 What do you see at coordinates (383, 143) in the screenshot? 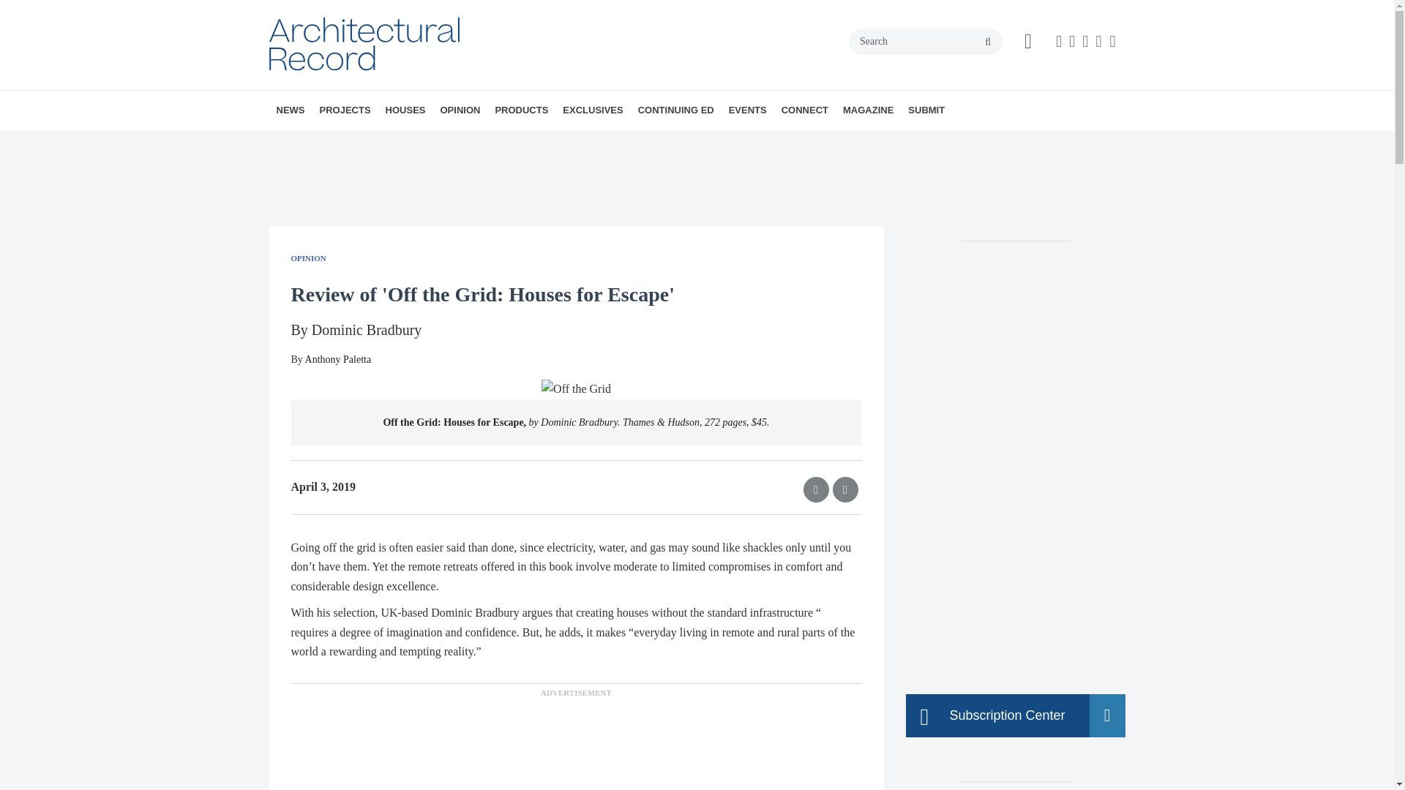
I see `PODCASTS` at bounding box center [383, 143].